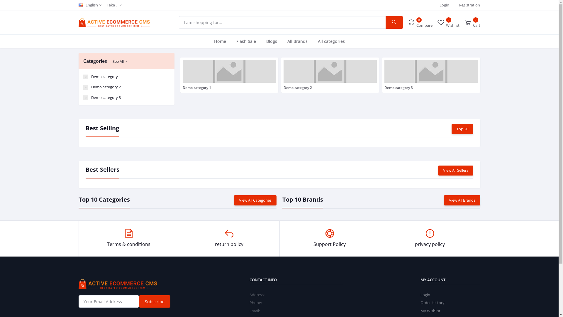 The height and width of the screenshot is (317, 563). Describe the element at coordinates (430, 239) in the screenshot. I see `privacy policy` at that location.